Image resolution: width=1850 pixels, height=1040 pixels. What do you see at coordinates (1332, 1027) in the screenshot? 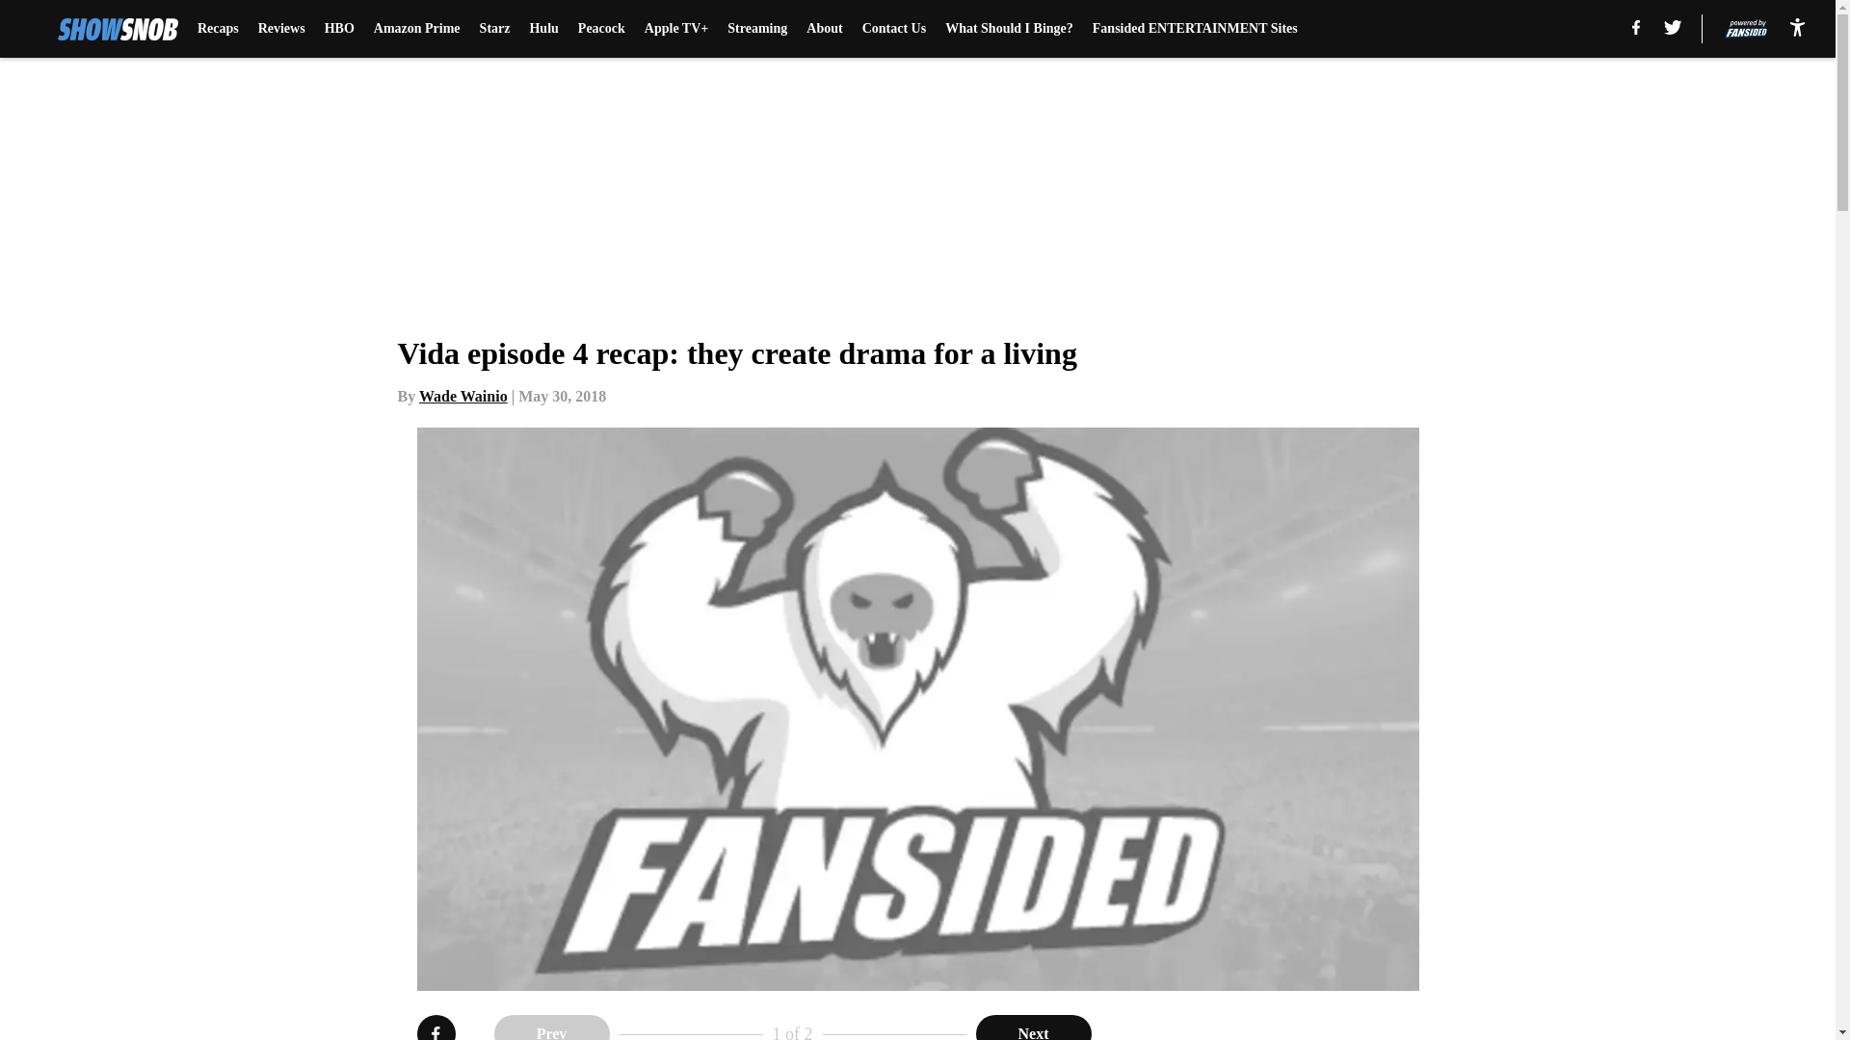
I see `3rd party ad content` at bounding box center [1332, 1027].